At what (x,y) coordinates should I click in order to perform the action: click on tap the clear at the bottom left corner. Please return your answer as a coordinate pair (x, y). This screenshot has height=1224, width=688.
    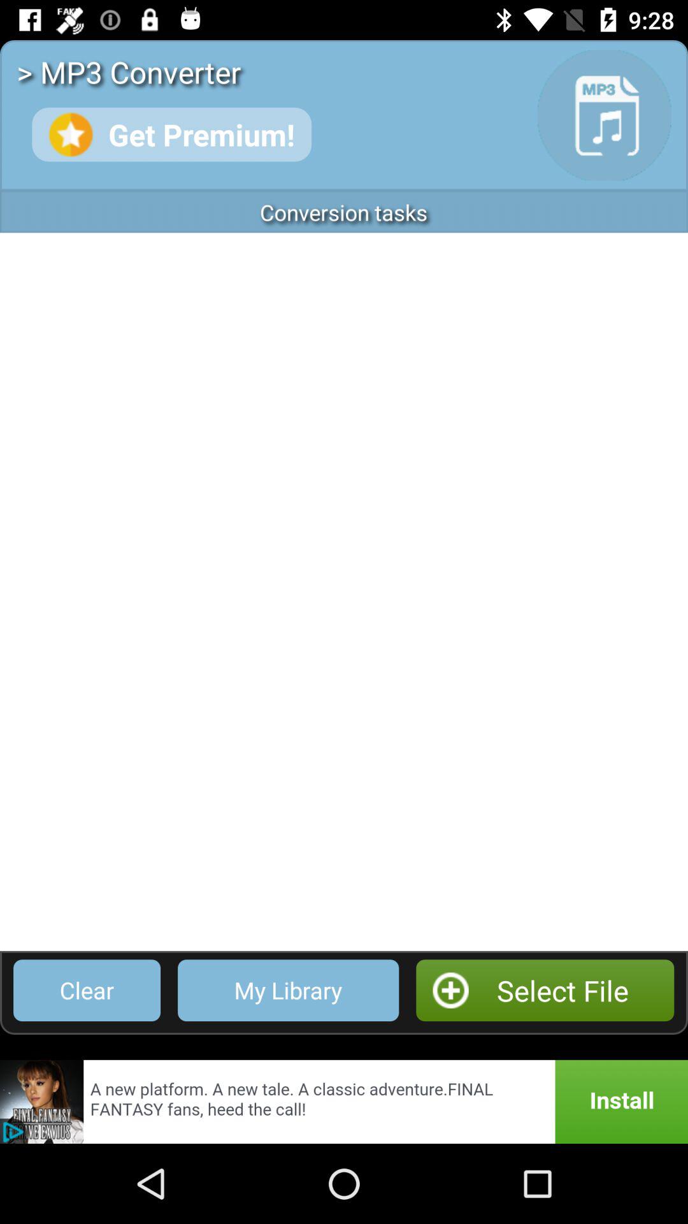
    Looking at the image, I should click on (87, 991).